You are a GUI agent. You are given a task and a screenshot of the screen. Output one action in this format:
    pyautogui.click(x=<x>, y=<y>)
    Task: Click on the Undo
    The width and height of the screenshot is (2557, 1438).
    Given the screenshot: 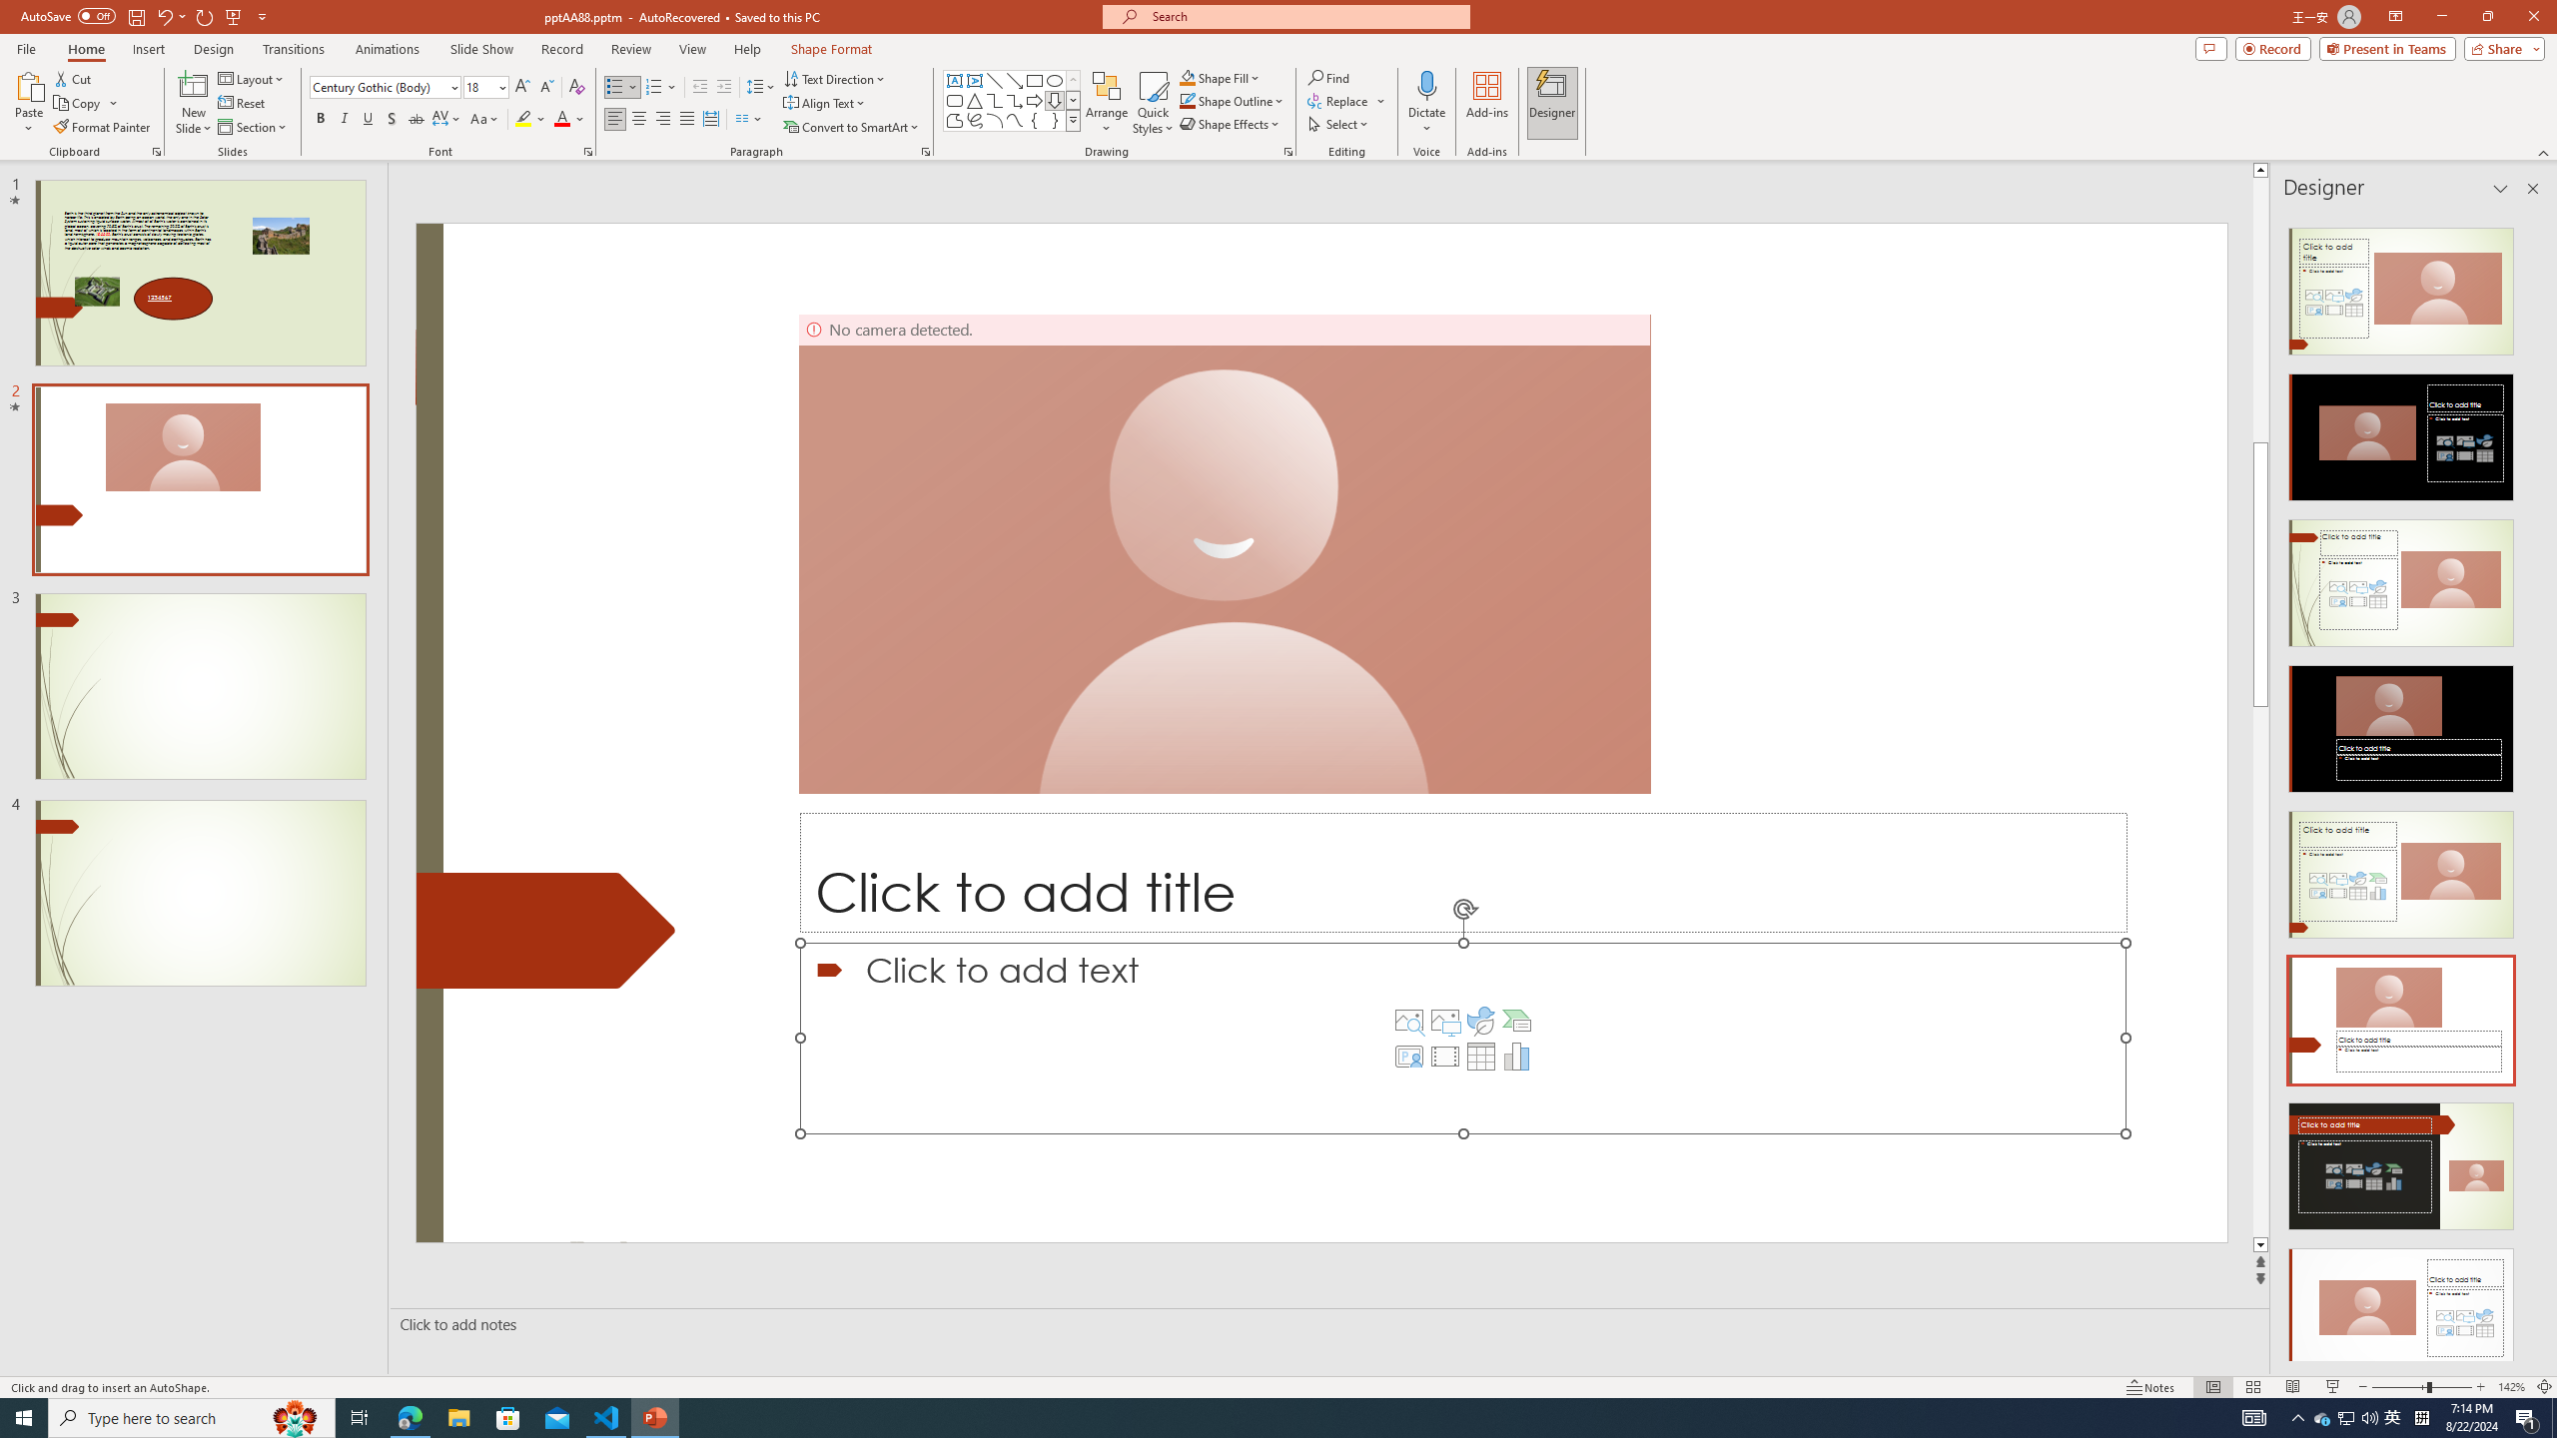 What is the action you would take?
    pyautogui.click(x=164, y=16)
    